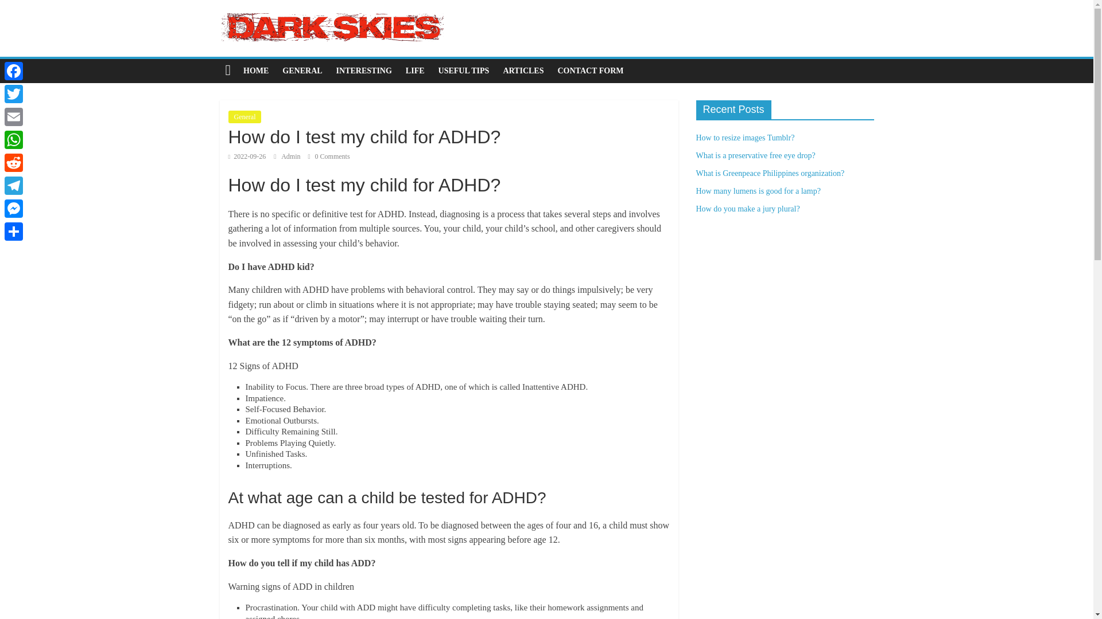 This screenshot has height=619, width=1102. What do you see at coordinates (14, 139) in the screenshot?
I see `WhatsApp` at bounding box center [14, 139].